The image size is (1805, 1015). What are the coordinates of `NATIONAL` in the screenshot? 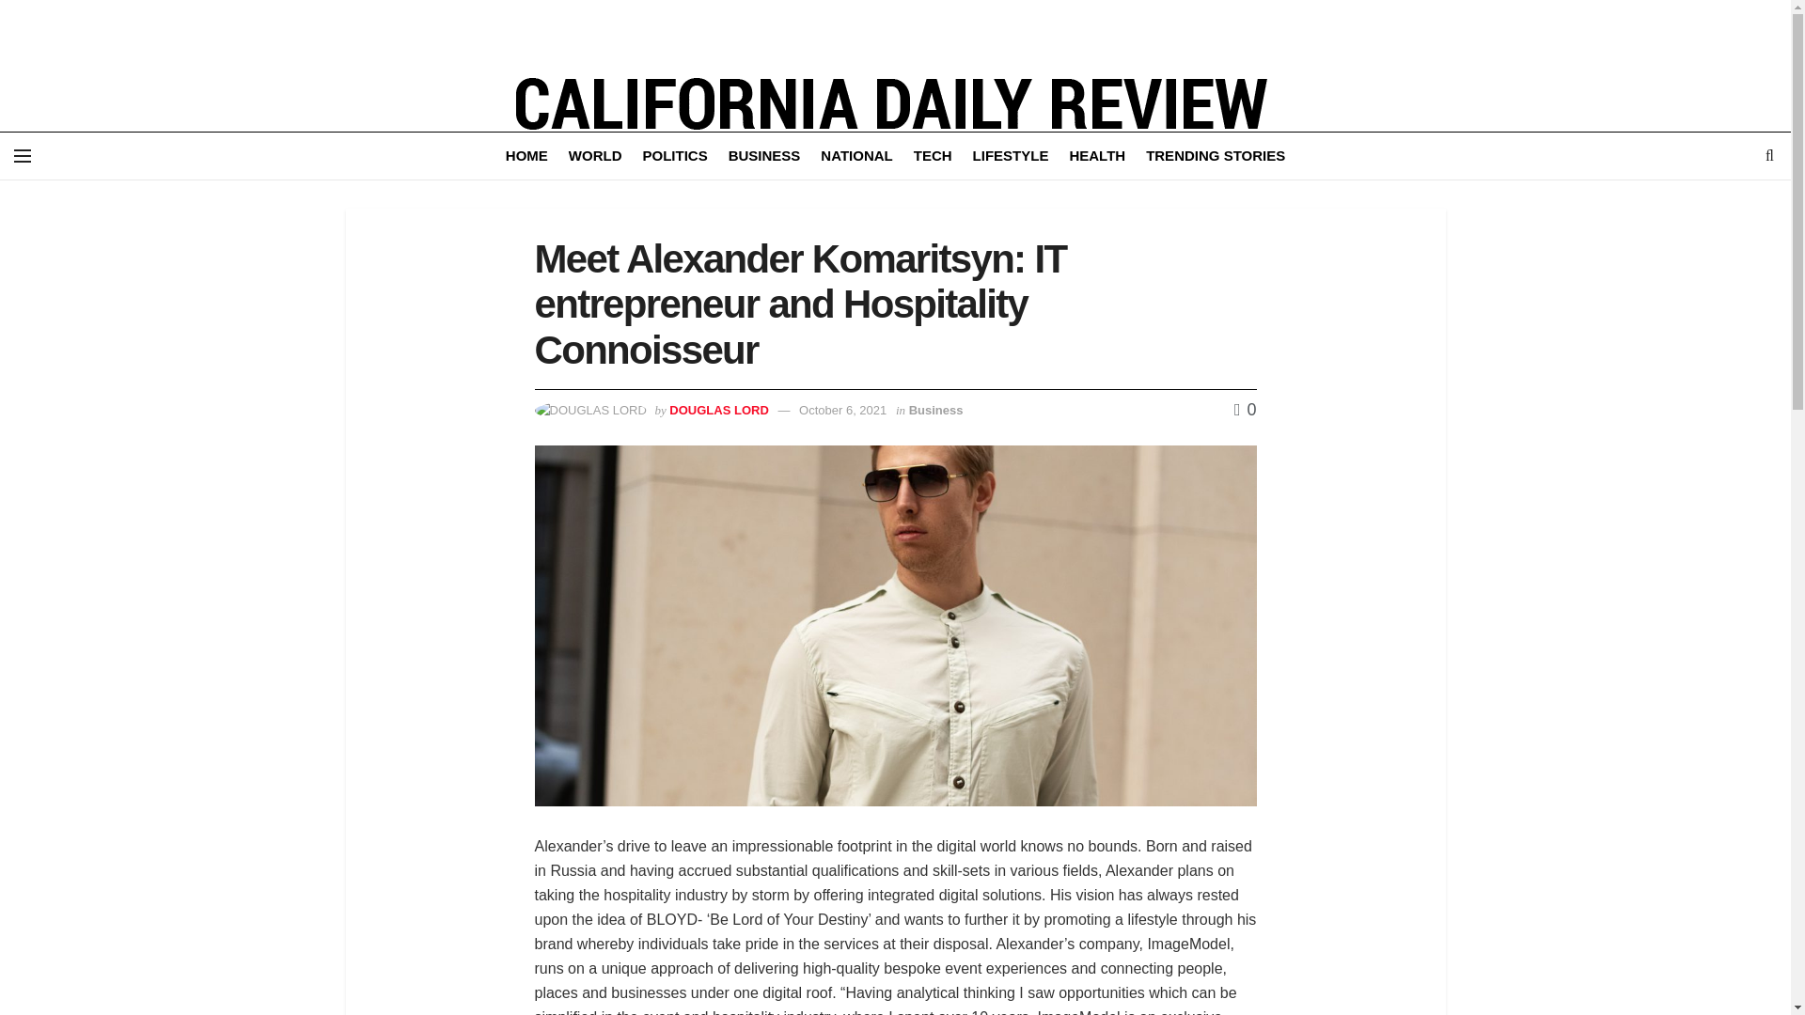 It's located at (855, 156).